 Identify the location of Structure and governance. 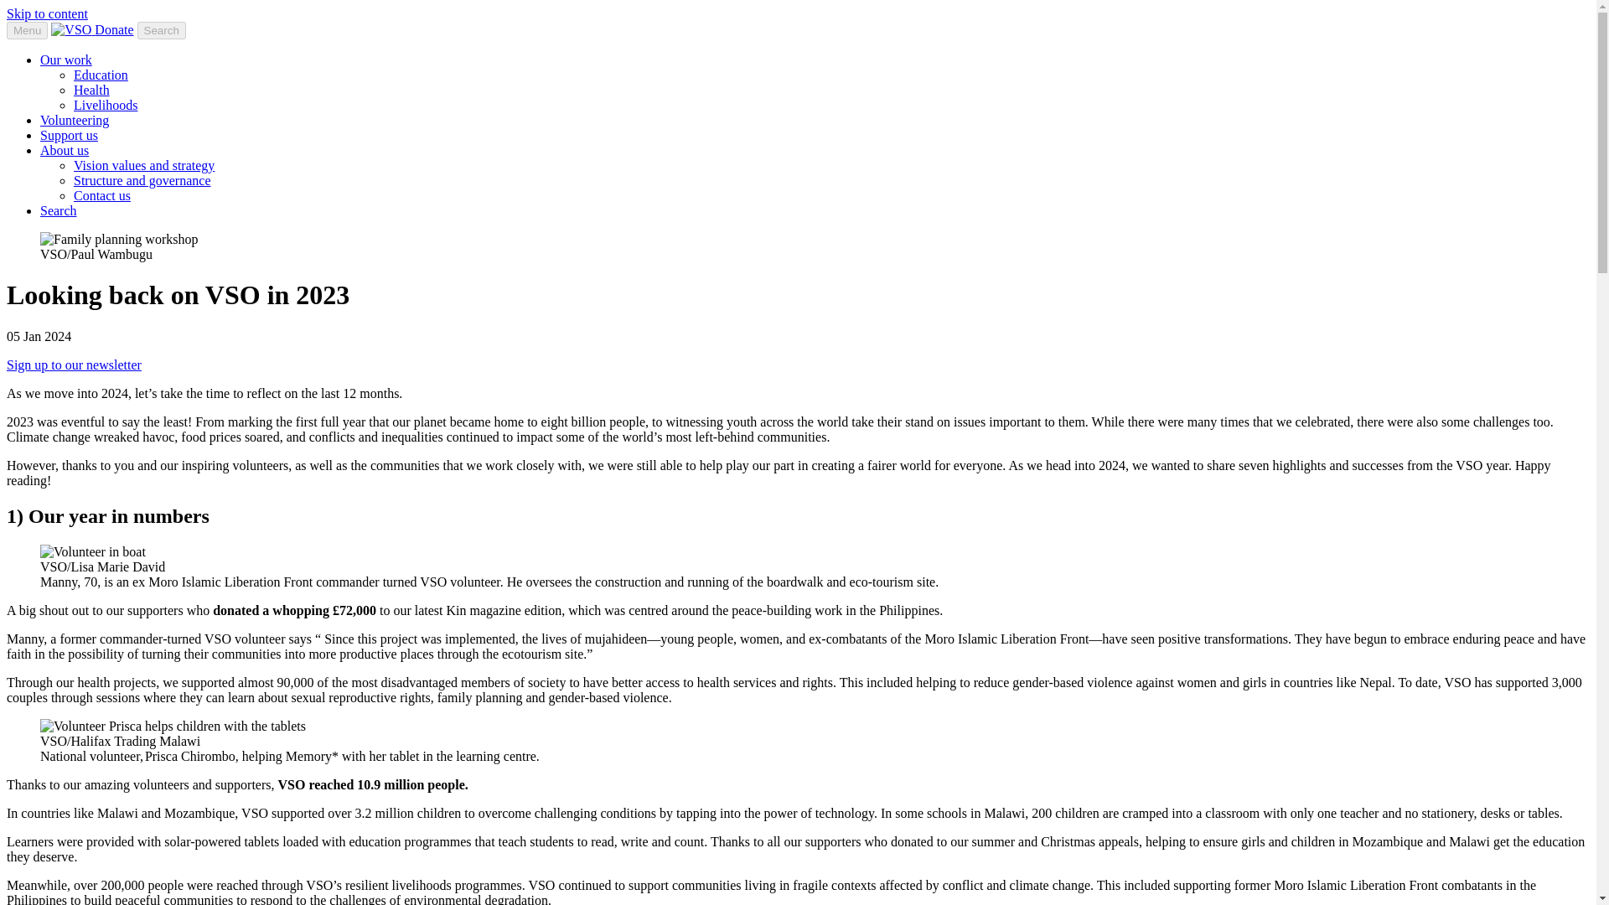
(142, 180).